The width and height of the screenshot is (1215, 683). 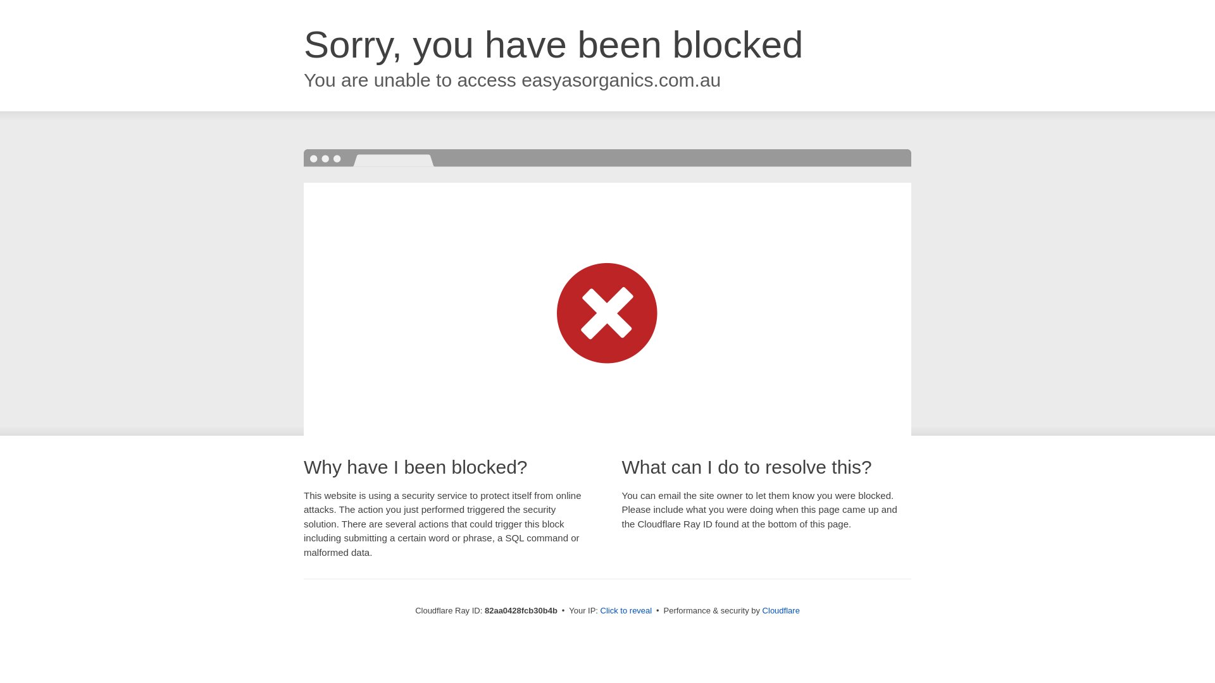 I want to click on Click to reveal, so click(x=626, y=611).